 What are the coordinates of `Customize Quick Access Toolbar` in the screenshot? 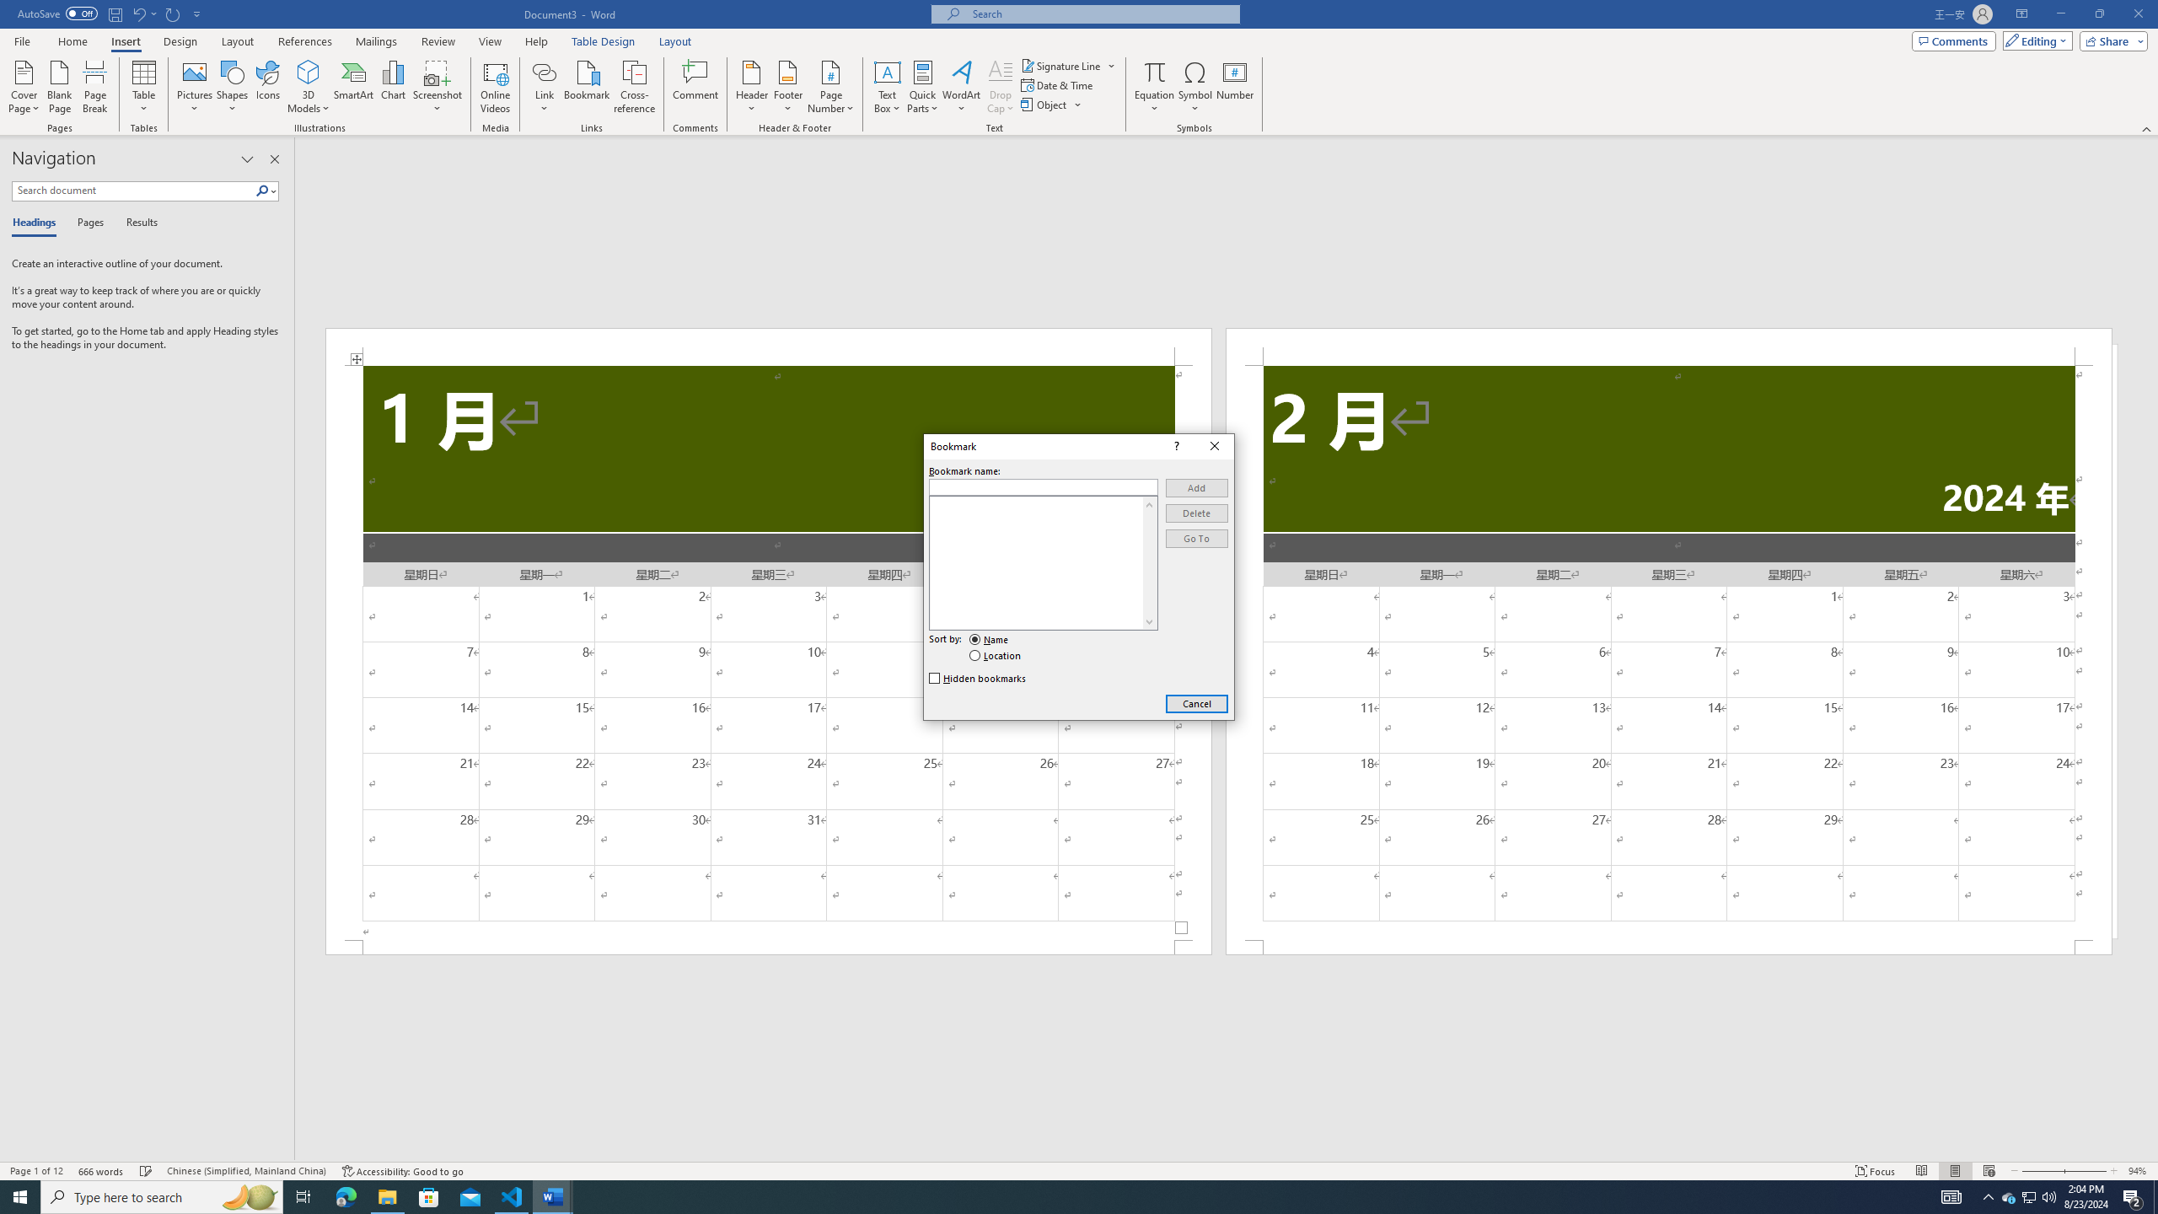 It's located at (197, 13).